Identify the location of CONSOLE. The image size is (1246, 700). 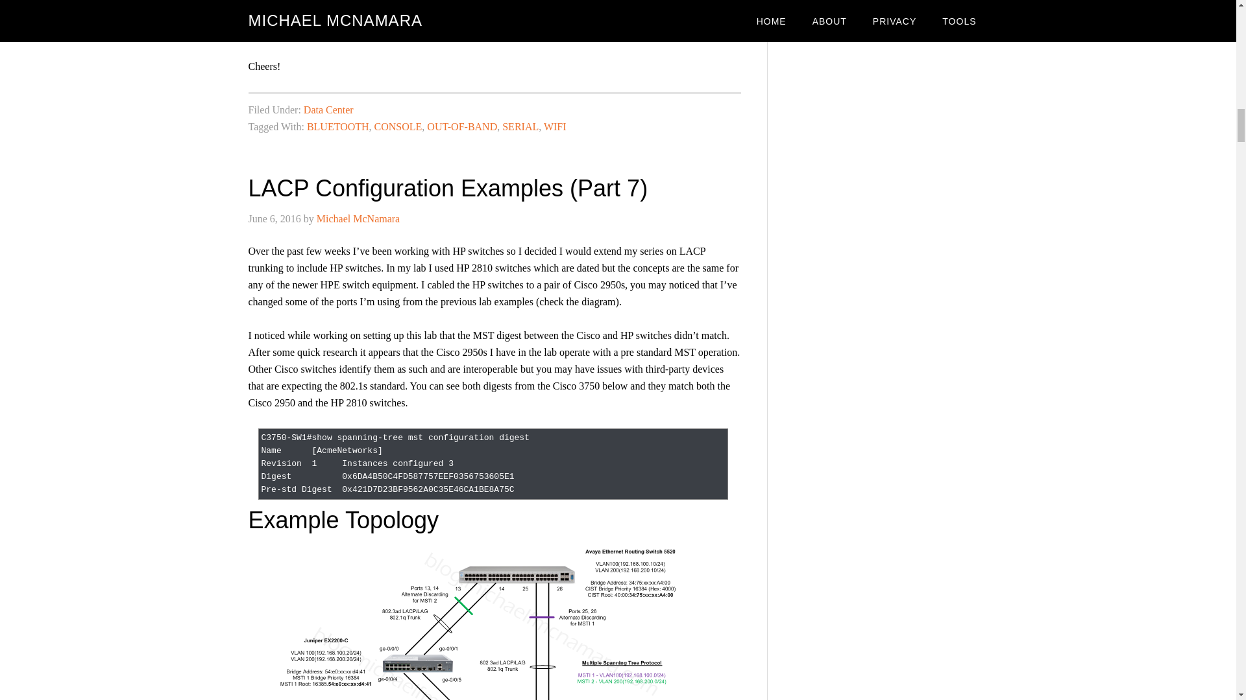
(398, 126).